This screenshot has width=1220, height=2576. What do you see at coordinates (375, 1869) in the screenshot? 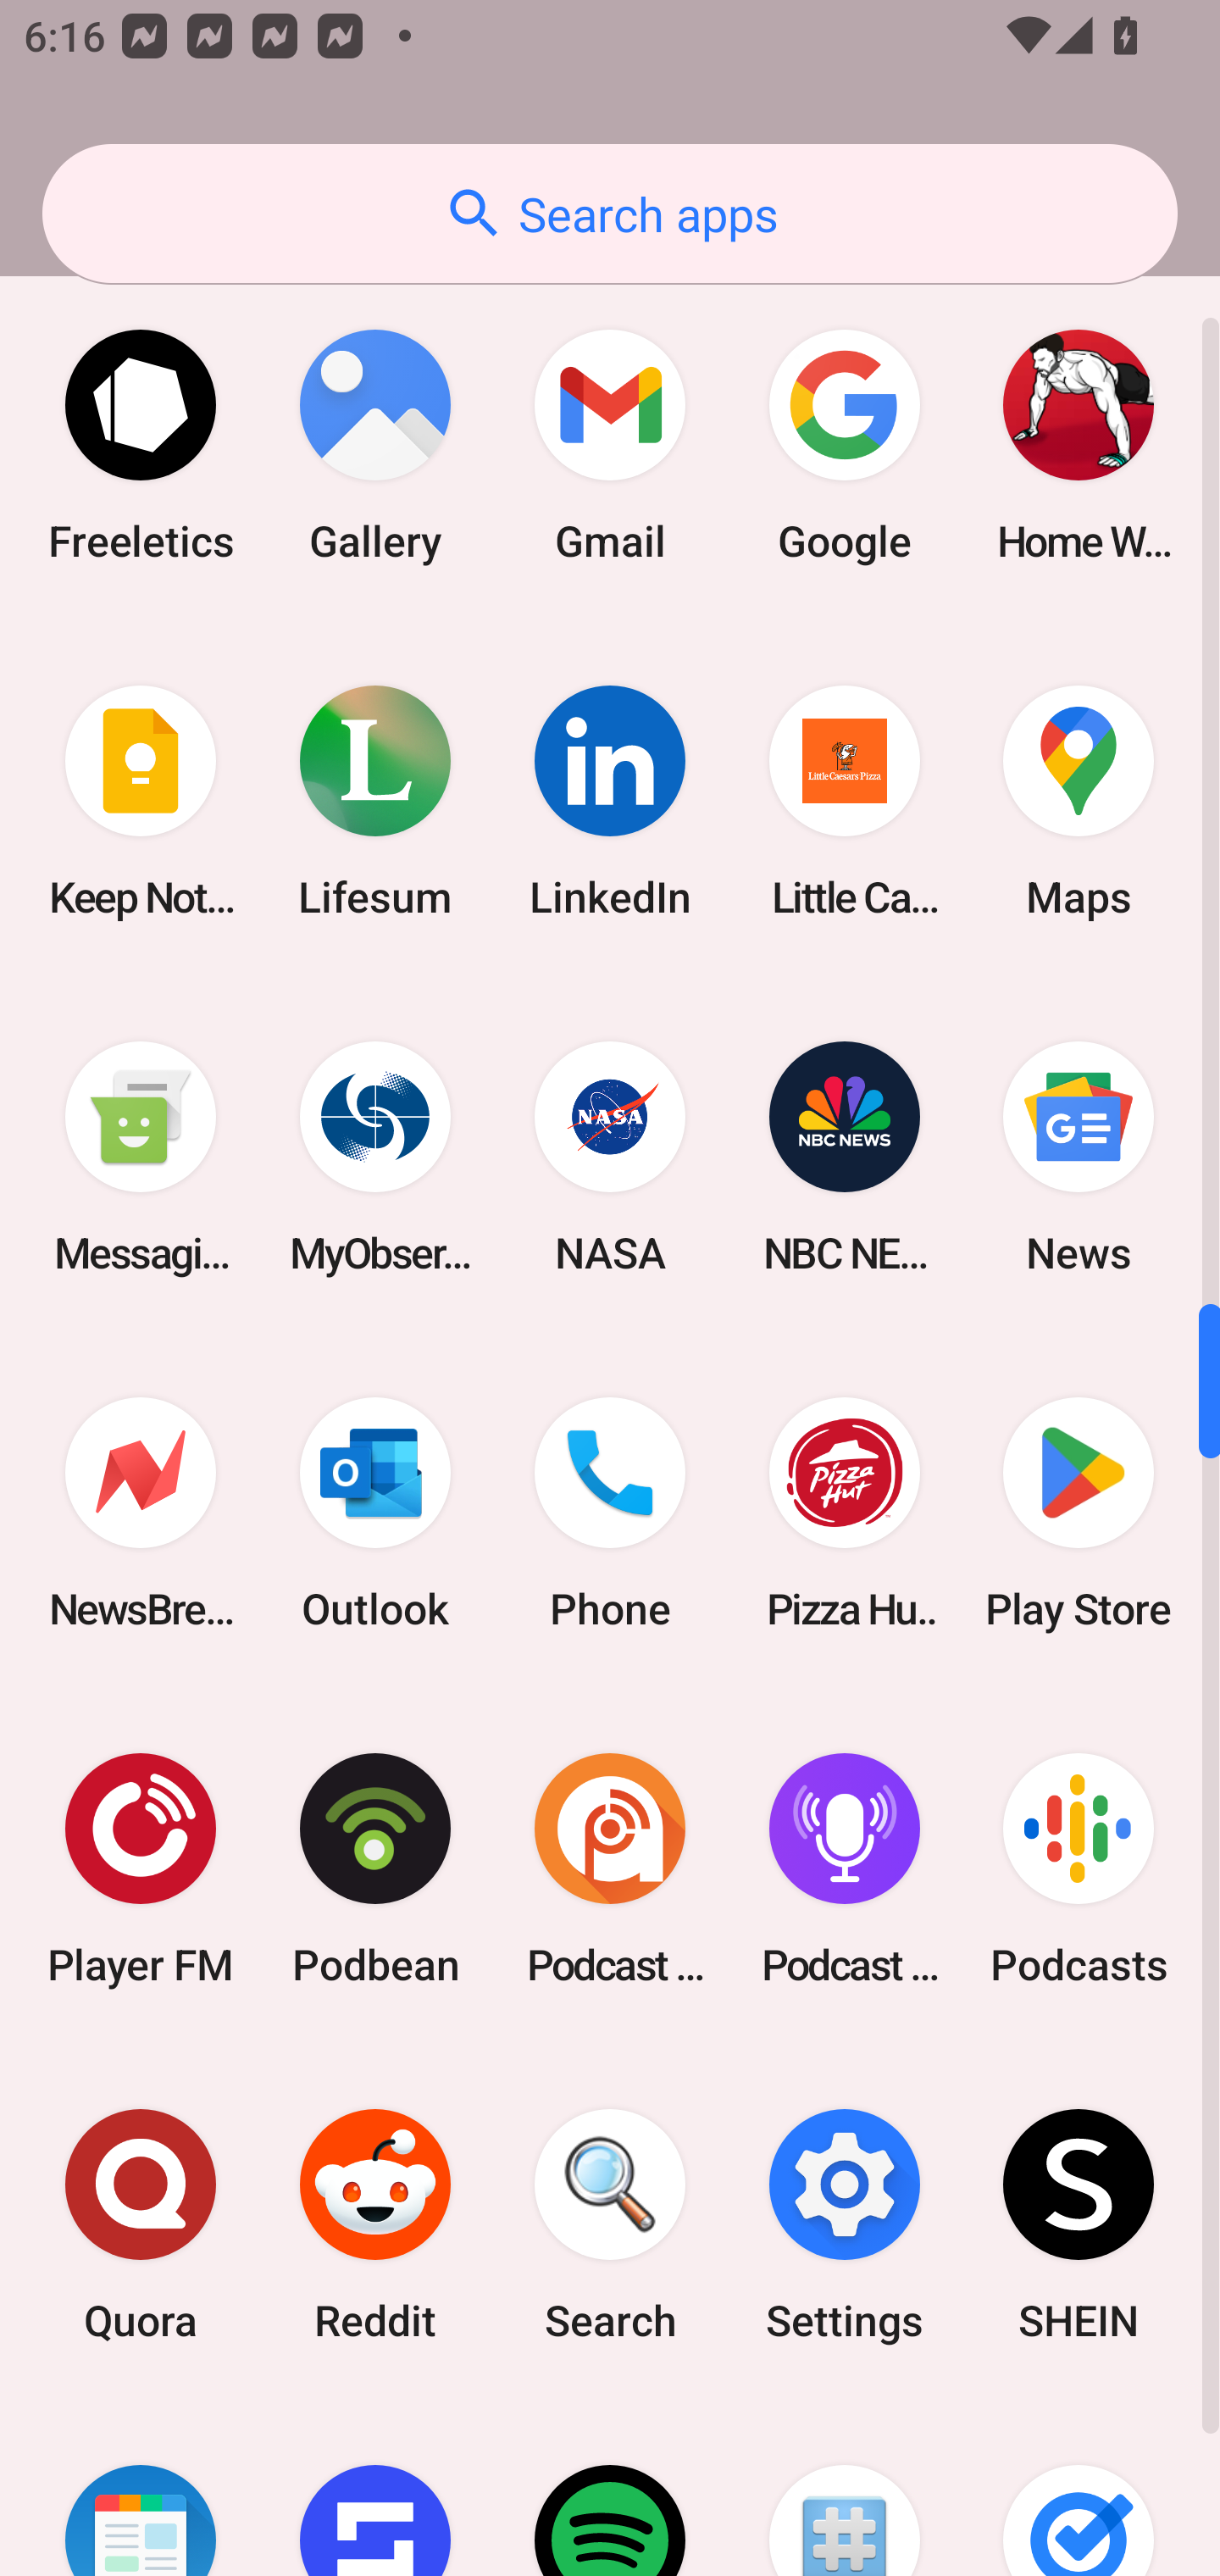
I see `Podbean` at bounding box center [375, 1869].